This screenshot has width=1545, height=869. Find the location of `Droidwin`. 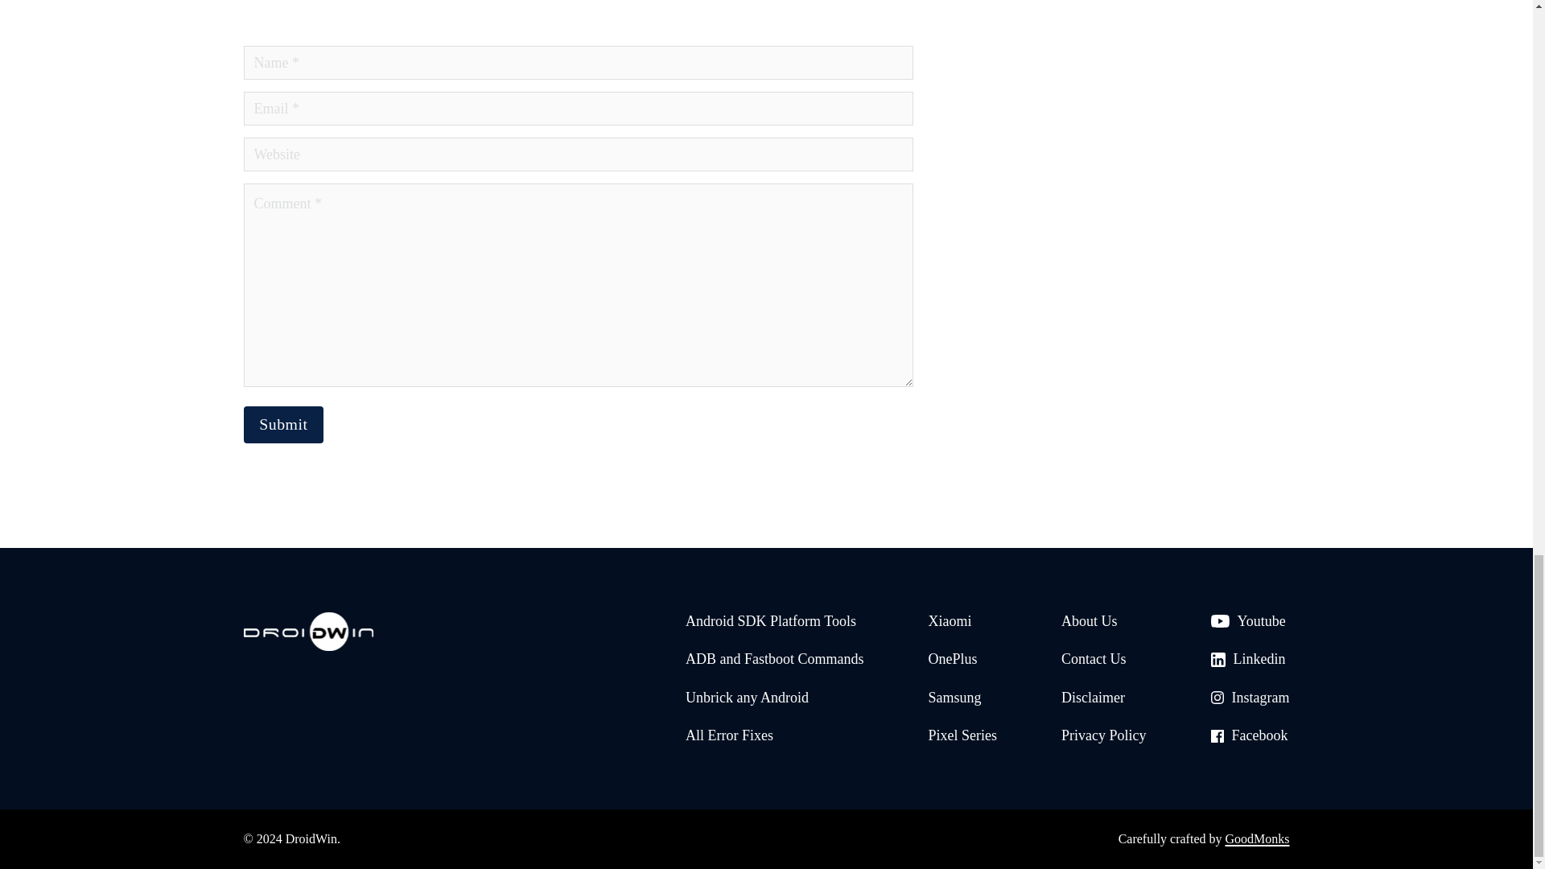

Droidwin is located at coordinates (307, 635).